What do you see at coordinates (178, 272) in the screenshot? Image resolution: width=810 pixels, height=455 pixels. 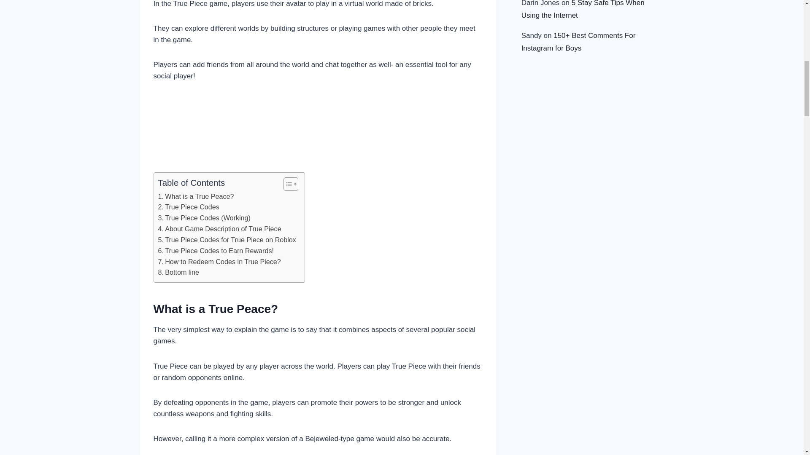 I see `Bottom line` at bounding box center [178, 272].